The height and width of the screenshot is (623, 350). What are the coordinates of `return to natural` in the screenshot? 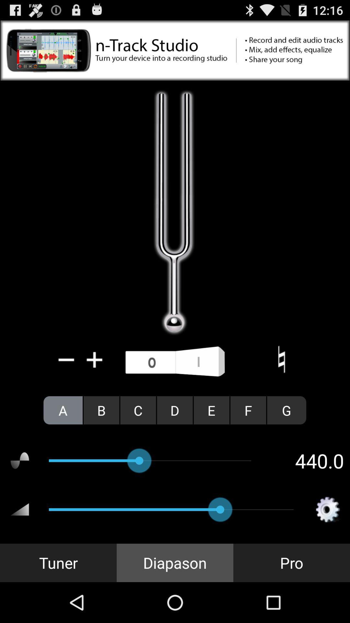 It's located at (281, 360).